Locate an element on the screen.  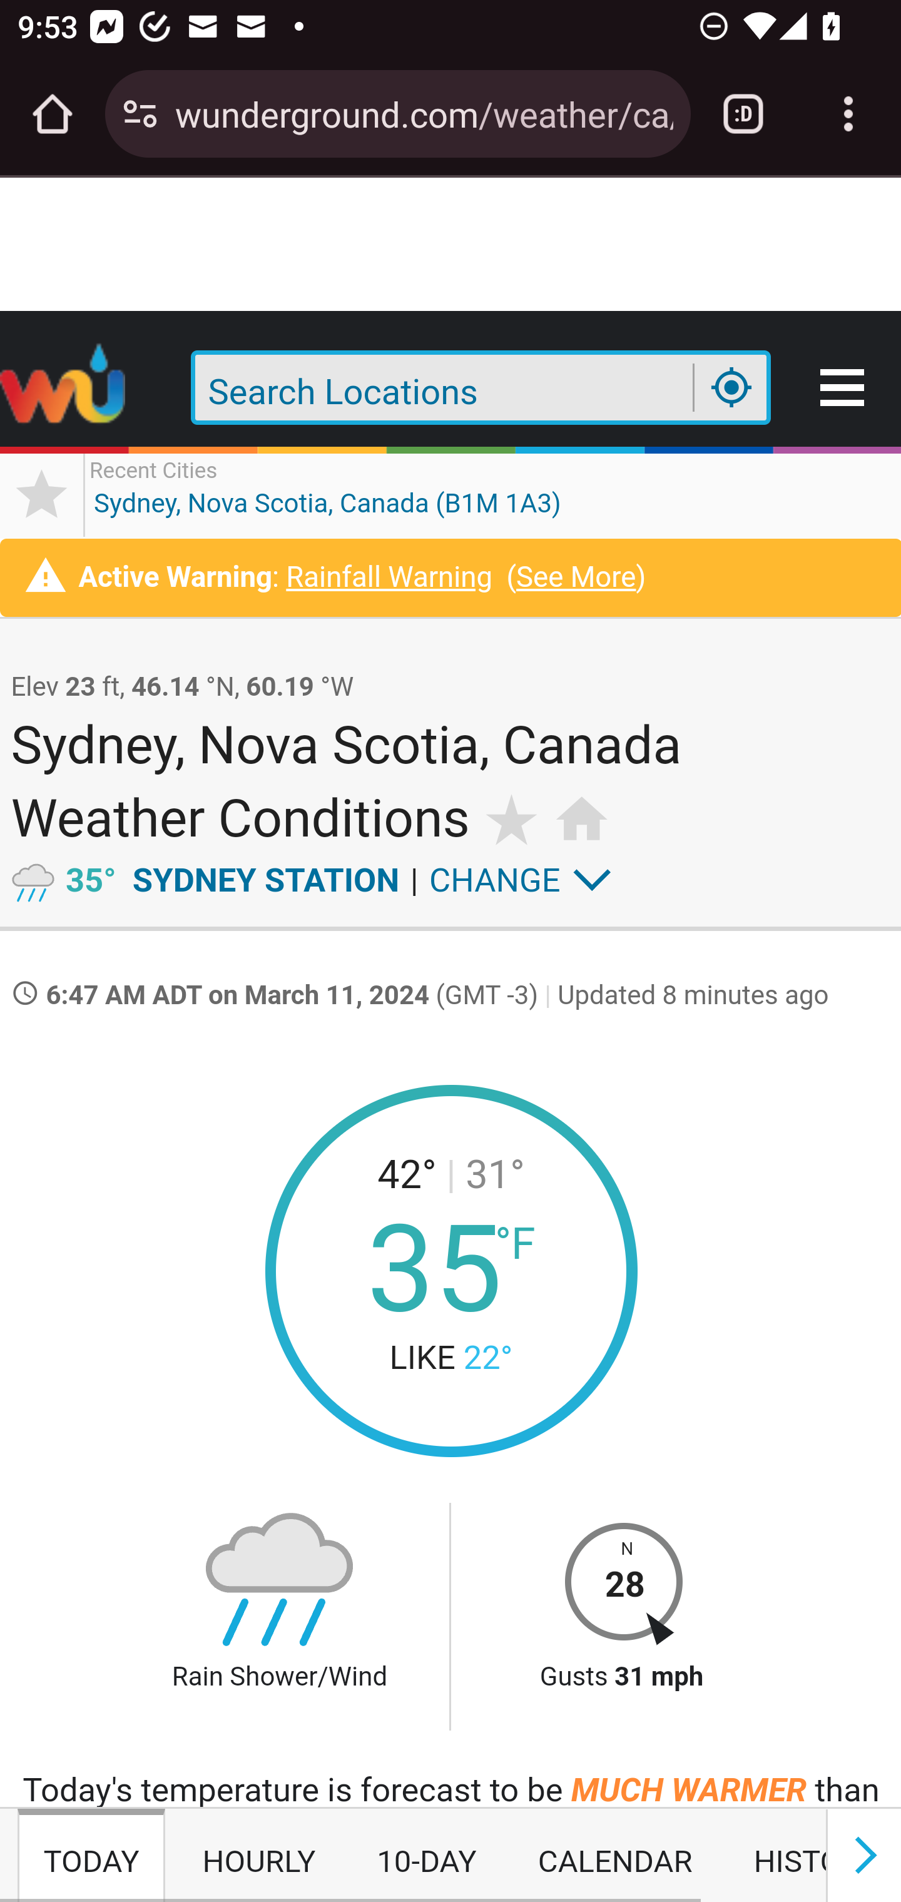
Connection is secure is located at coordinates (140, 114).